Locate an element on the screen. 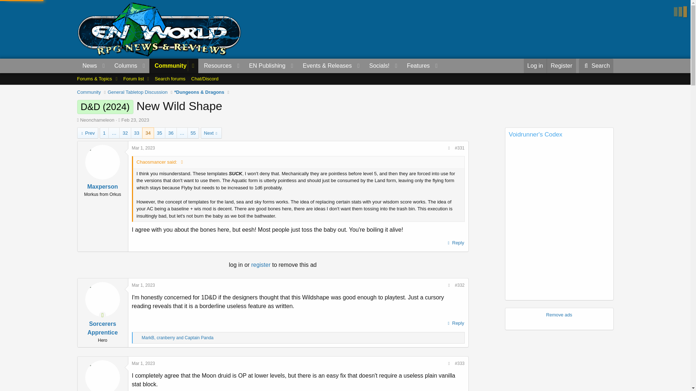 The width and height of the screenshot is (696, 391). Reply, quoting this message is located at coordinates (455, 243).